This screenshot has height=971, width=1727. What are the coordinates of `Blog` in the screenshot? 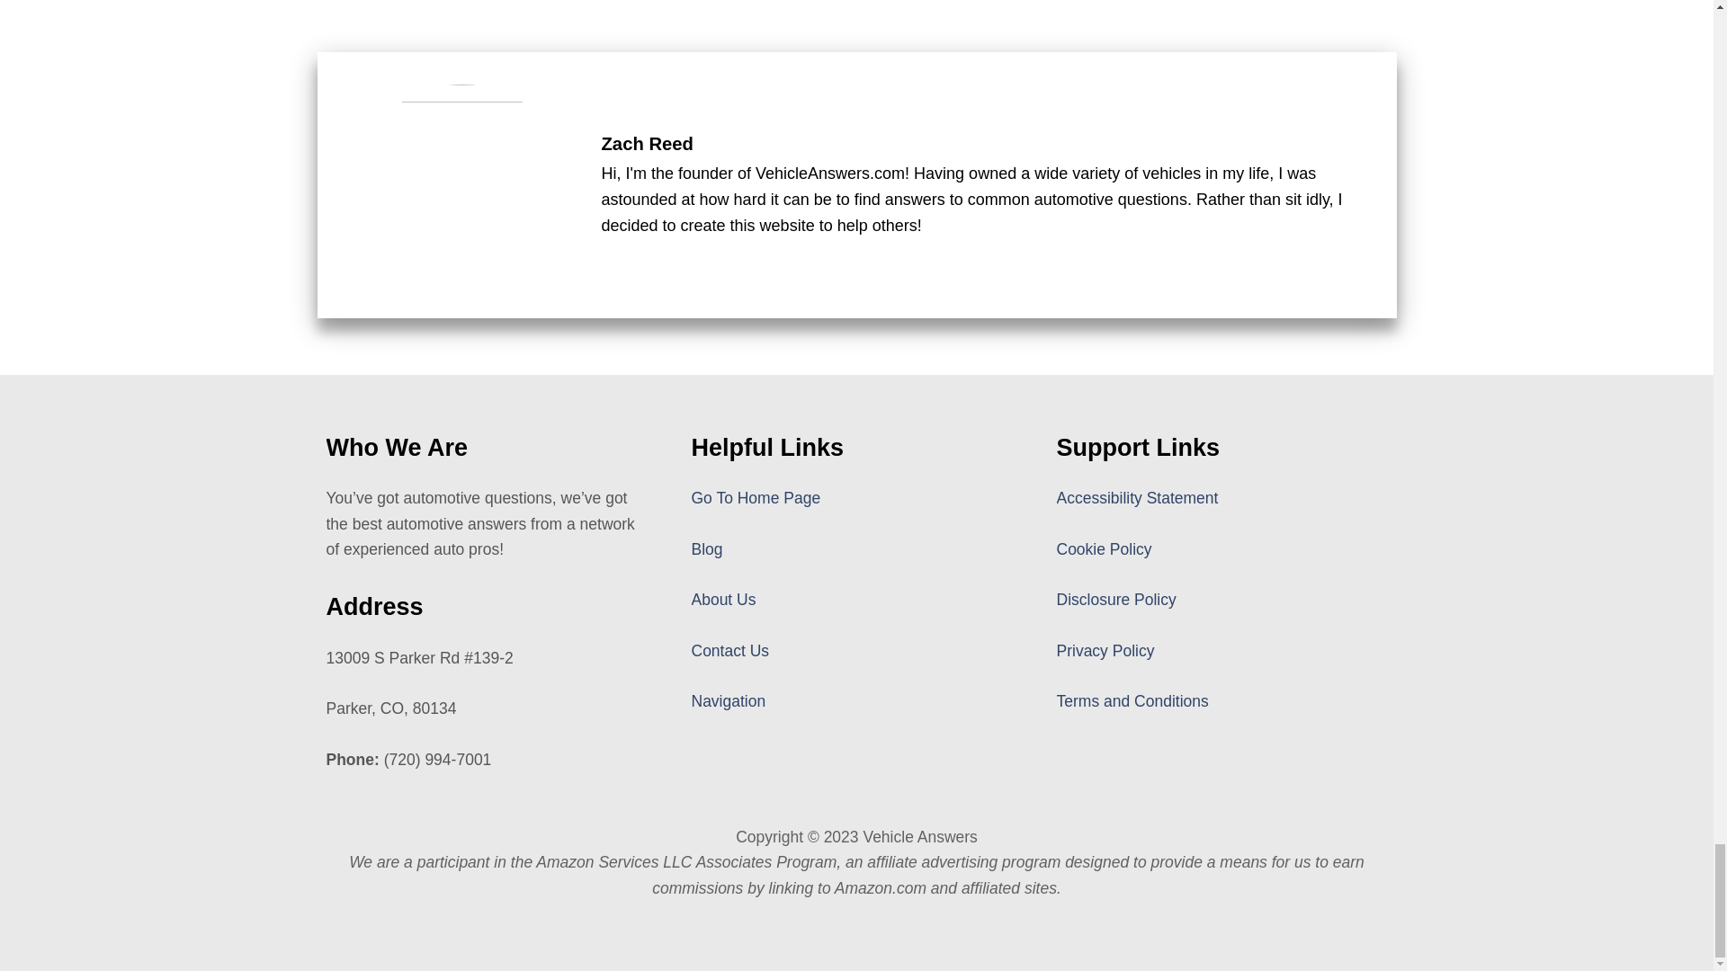 It's located at (706, 548).